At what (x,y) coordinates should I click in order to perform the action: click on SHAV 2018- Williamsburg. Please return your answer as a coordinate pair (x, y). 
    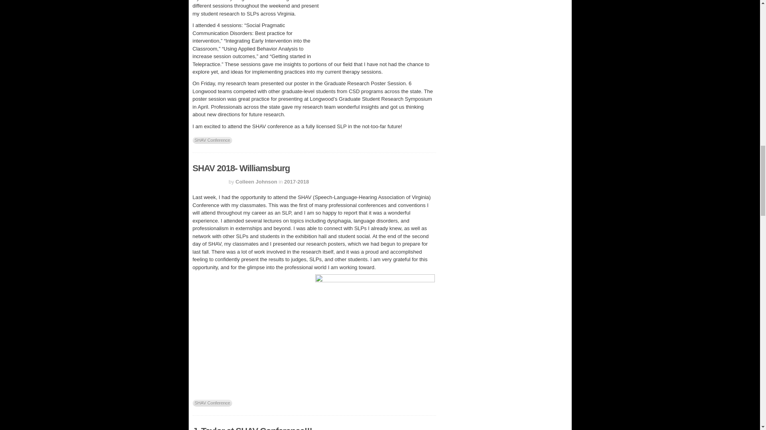
    Looking at the image, I should click on (241, 168).